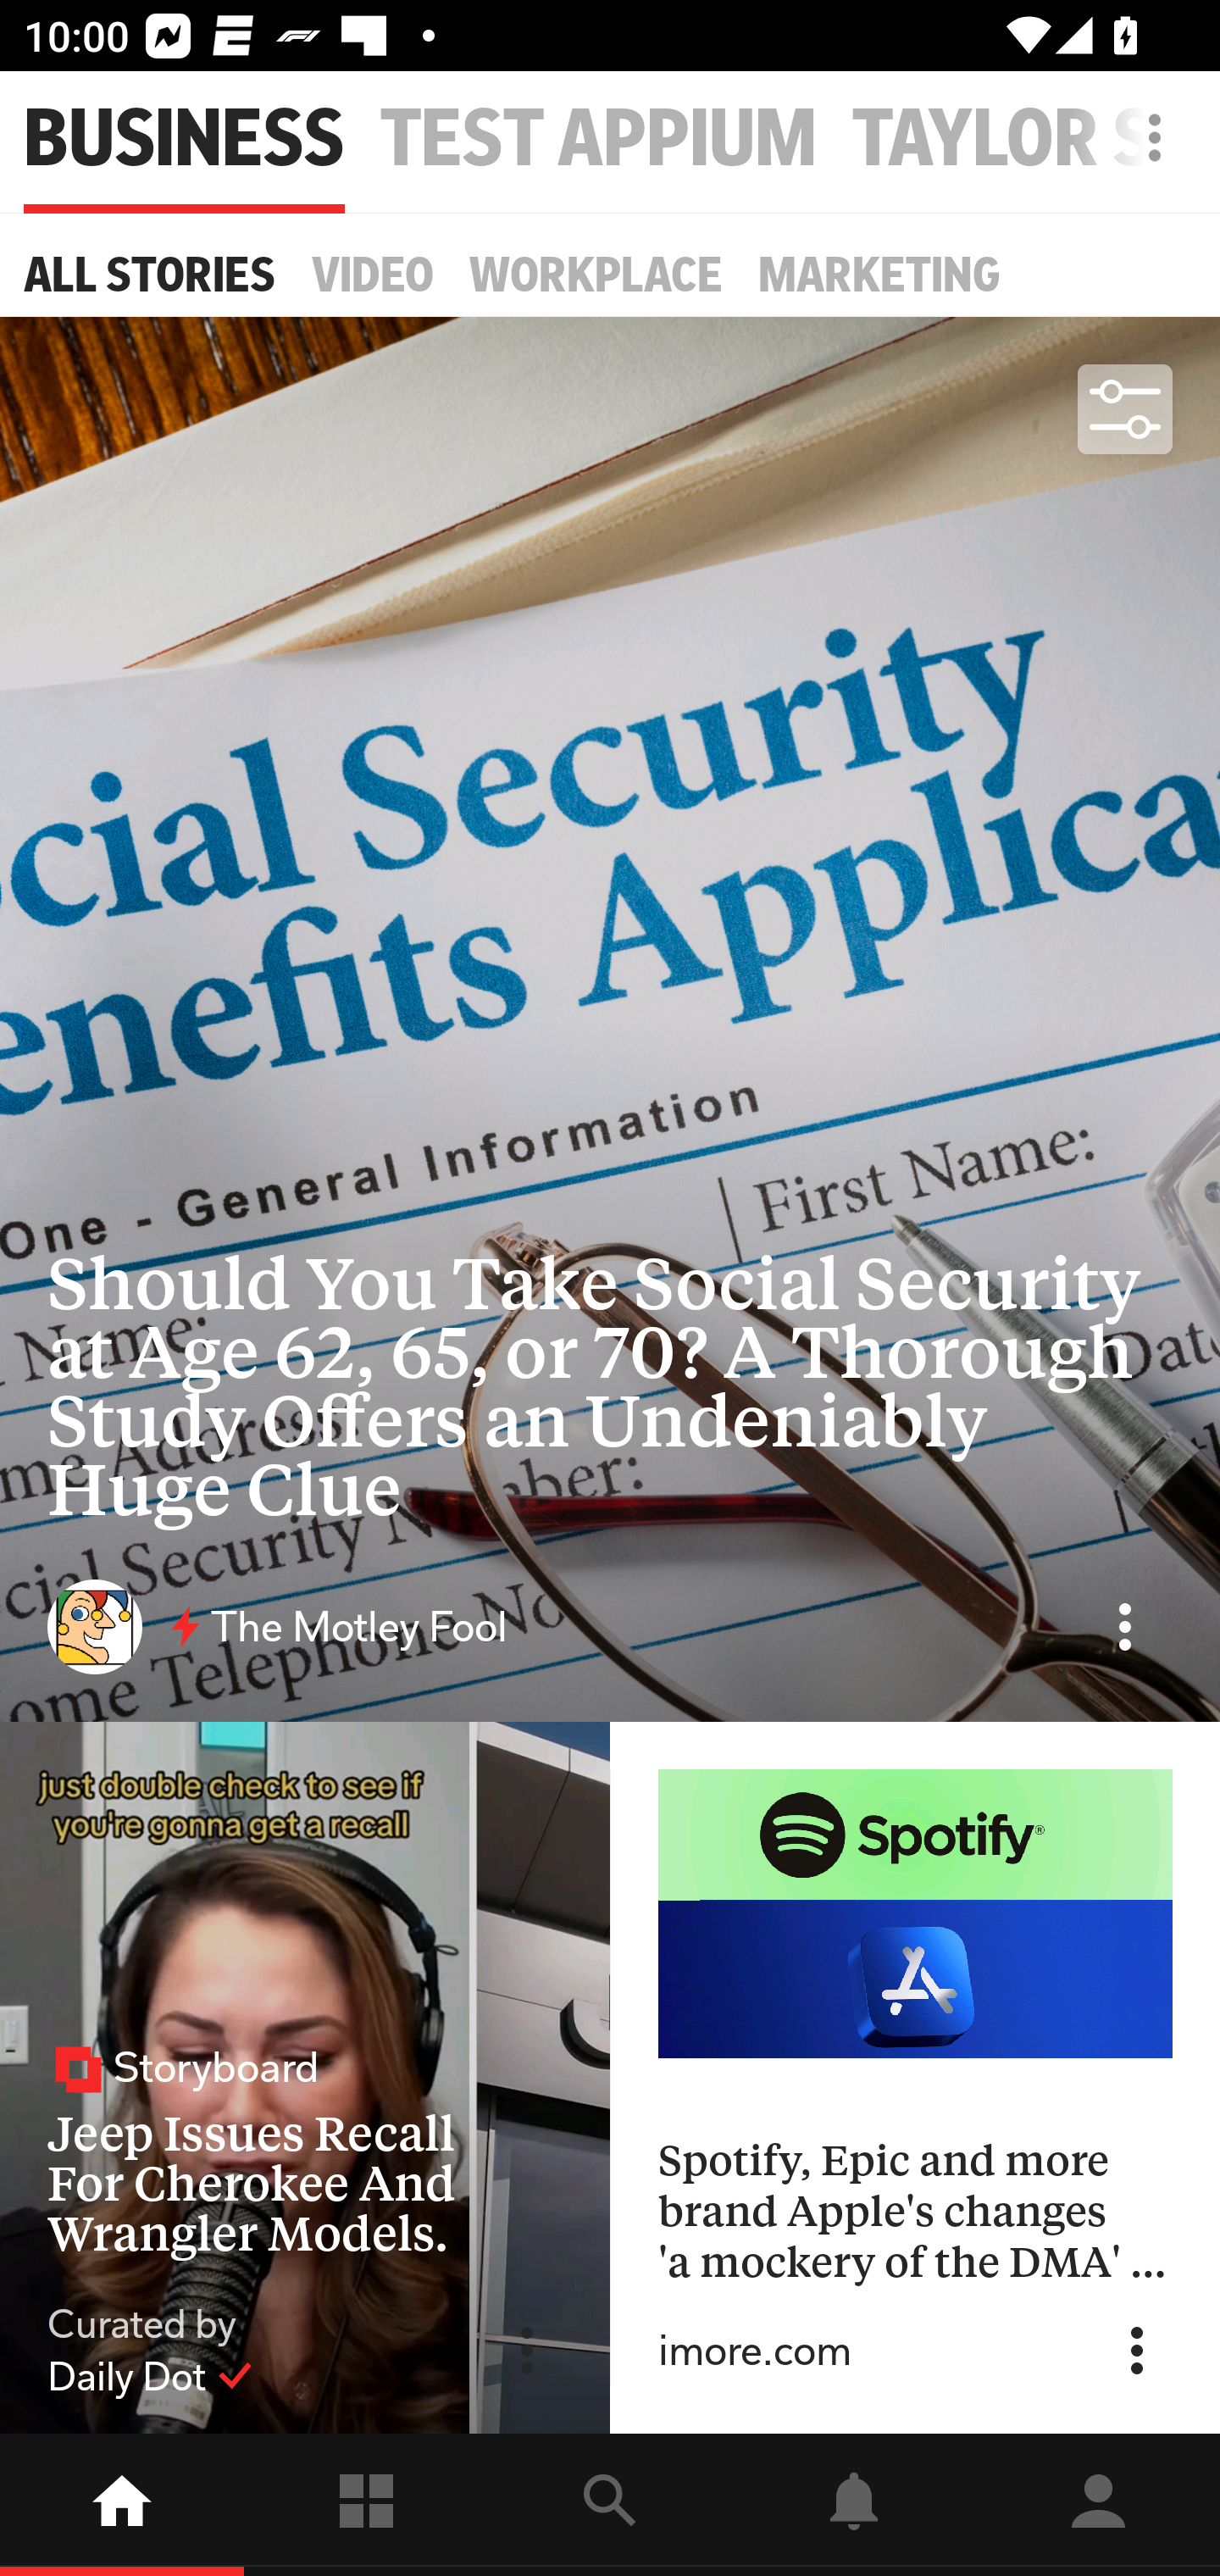 The image size is (1220, 2576). I want to click on Notifications, so click(854, 2505).